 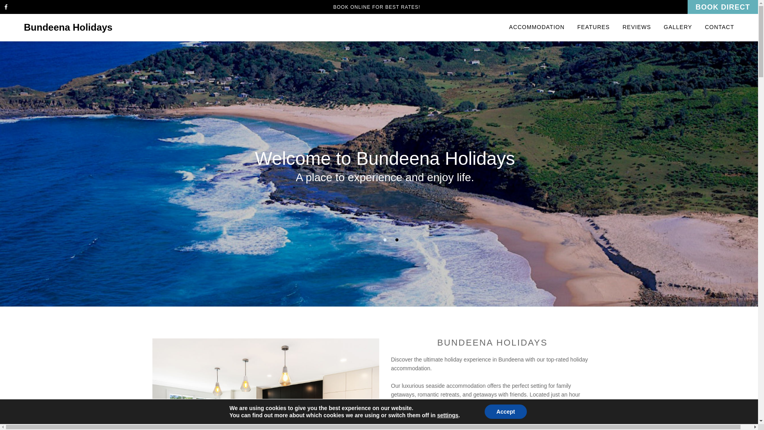 I want to click on CONTACT, so click(x=716, y=27).